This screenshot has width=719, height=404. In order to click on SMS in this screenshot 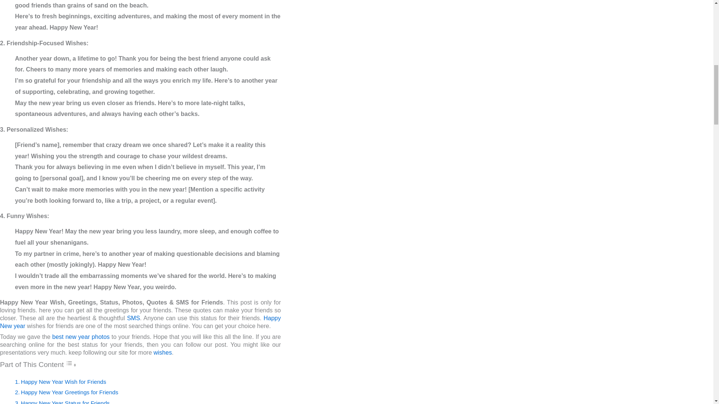, I will do `click(133, 318)`.